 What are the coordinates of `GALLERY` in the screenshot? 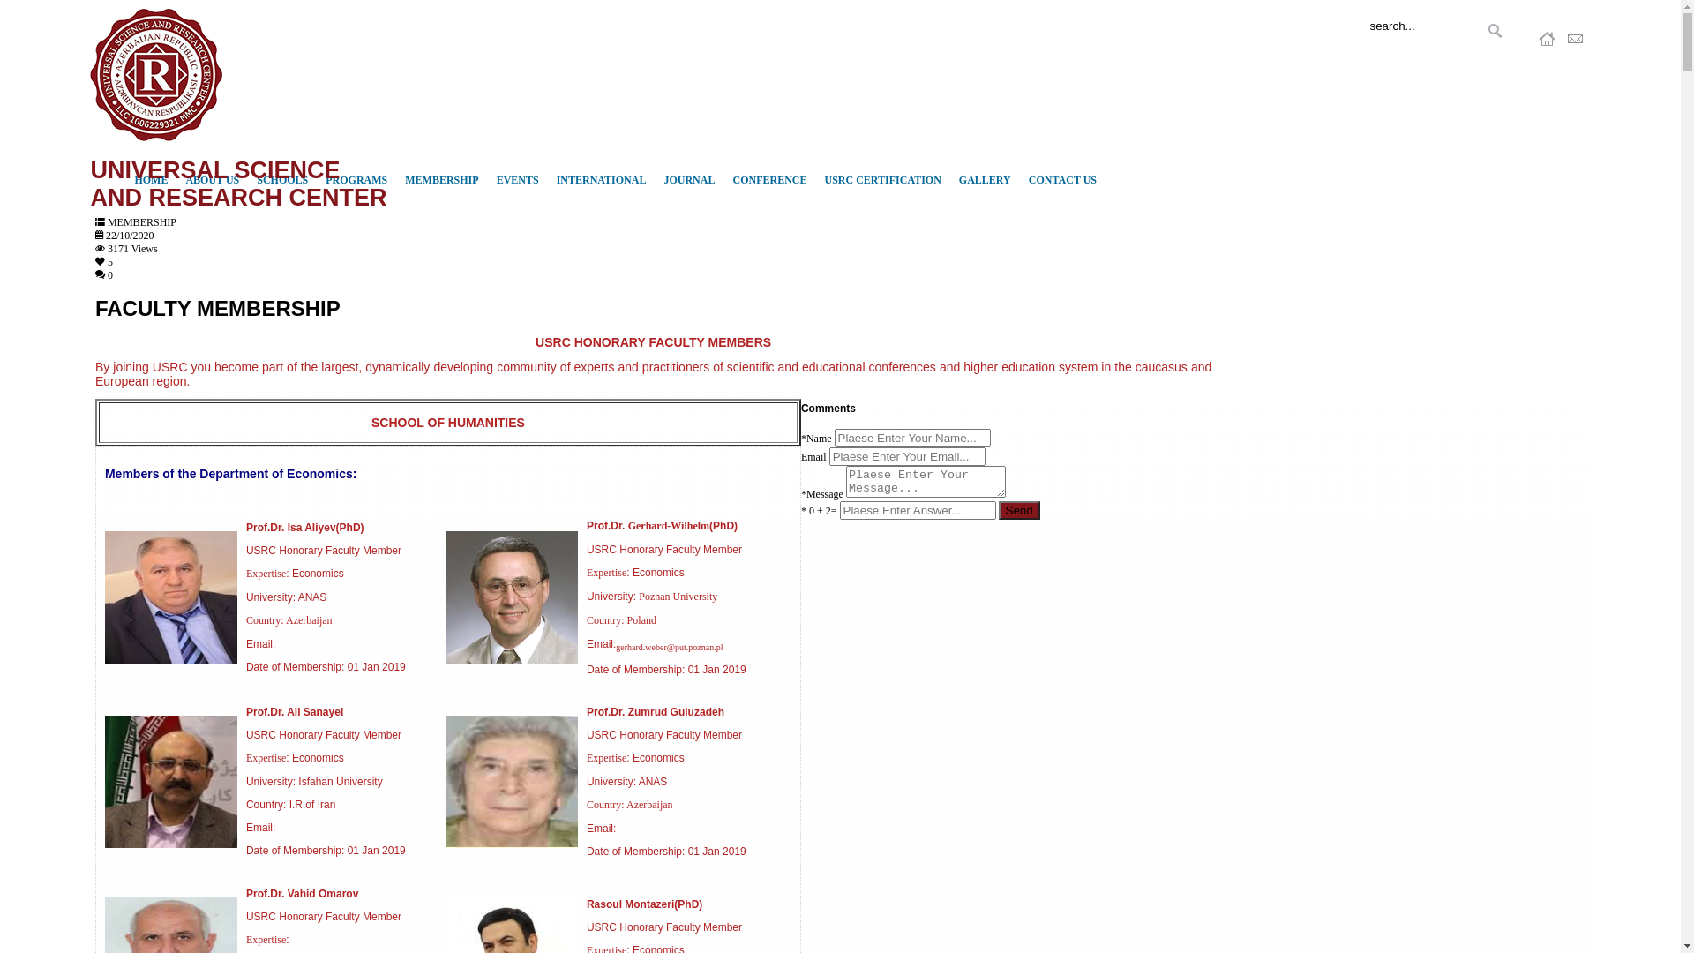 It's located at (985, 180).